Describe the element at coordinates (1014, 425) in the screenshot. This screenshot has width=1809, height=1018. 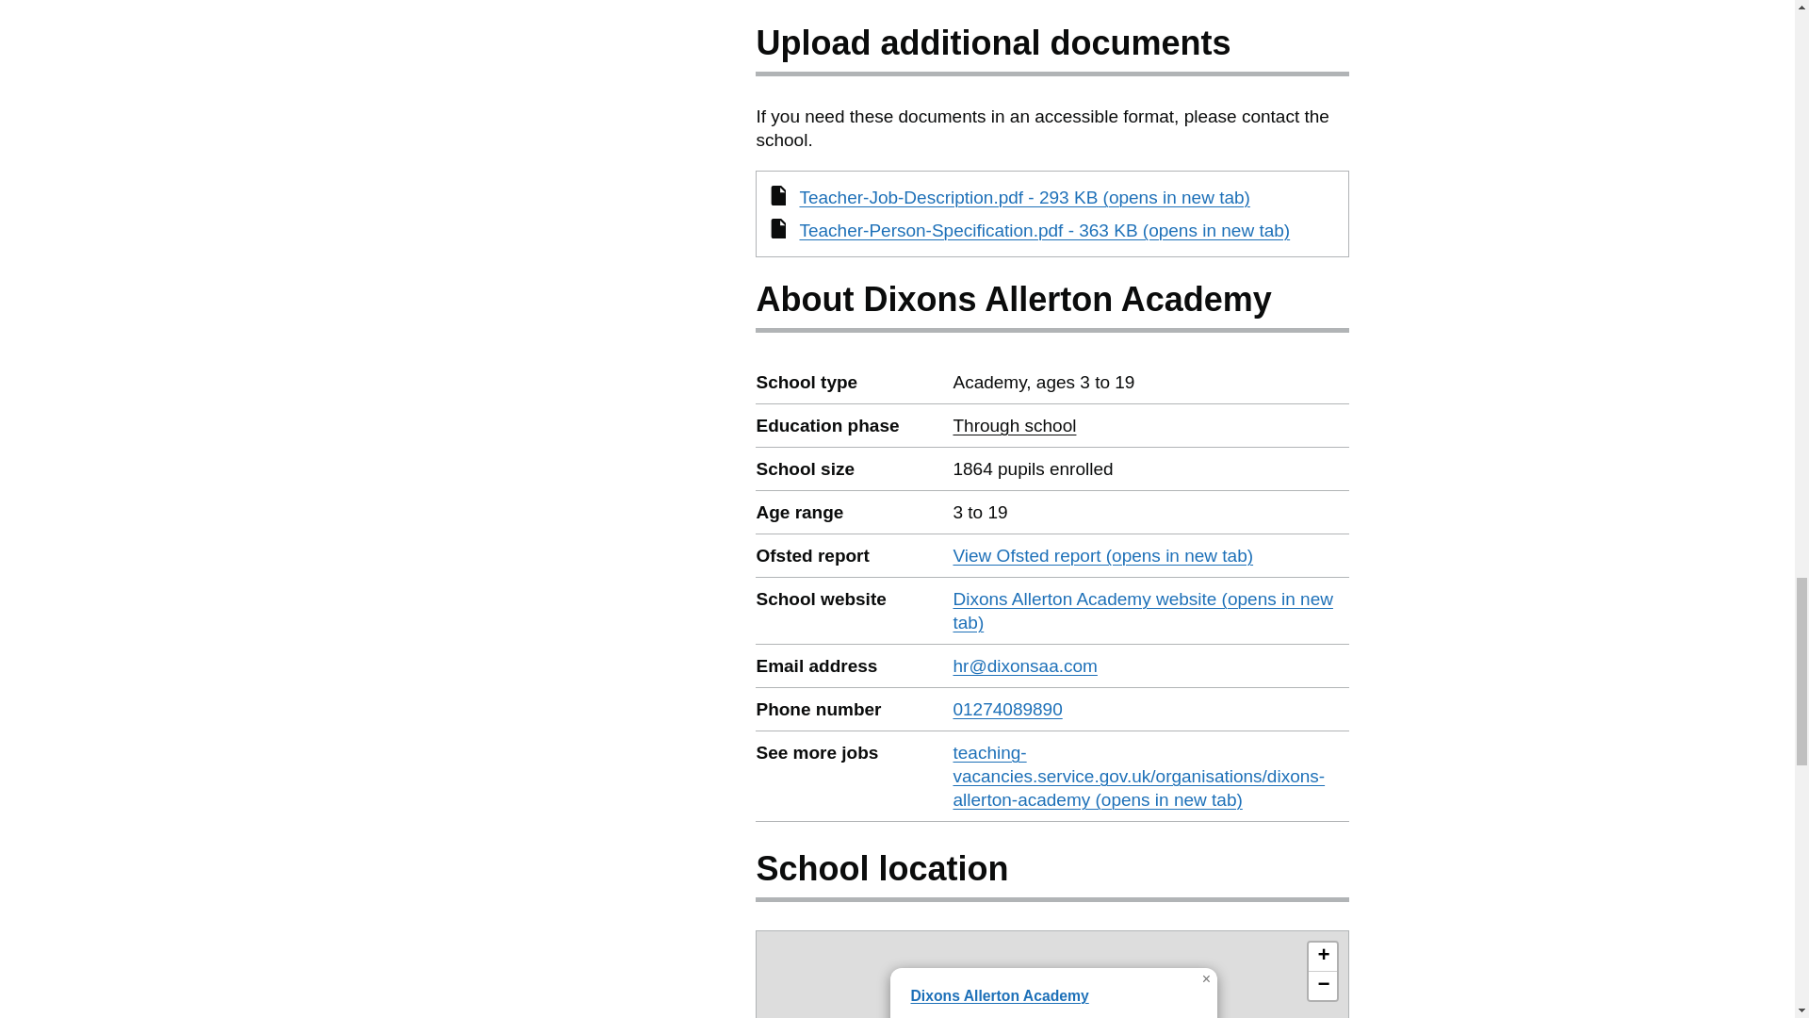
I see `Zoom in` at that location.